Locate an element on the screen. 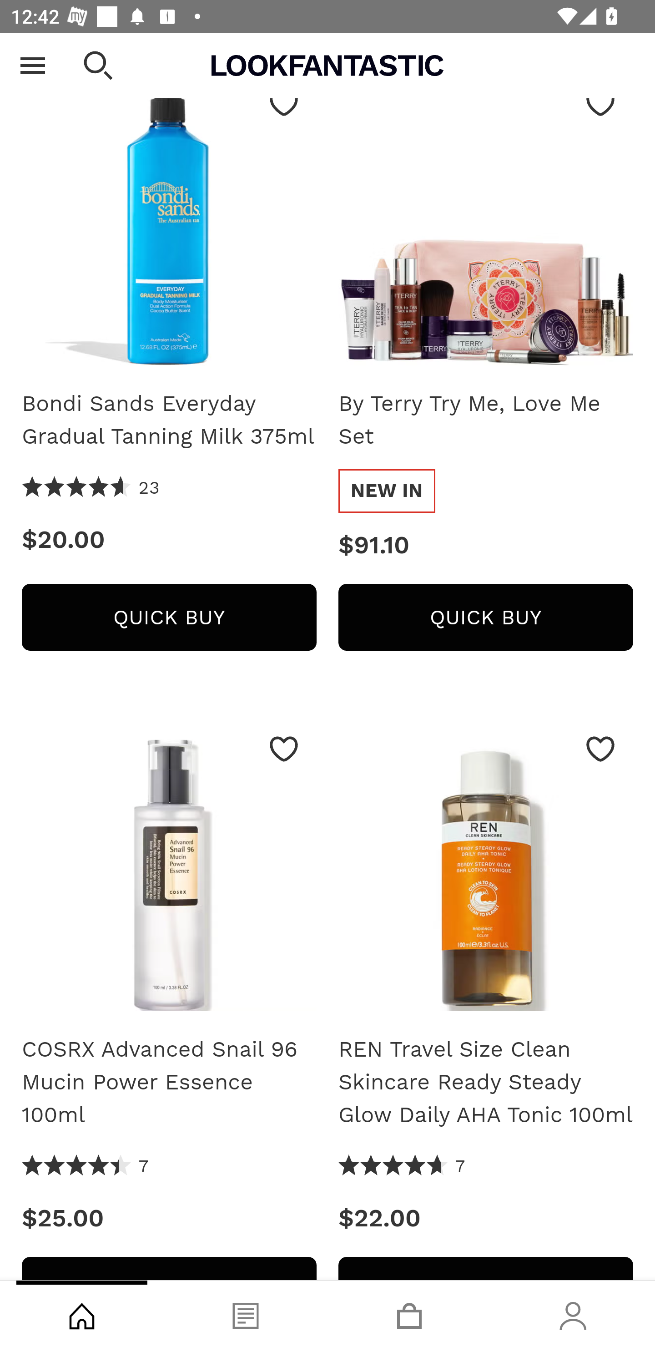 The height and width of the screenshot is (1347, 655). Save to Wishlist is located at coordinates (284, 750).